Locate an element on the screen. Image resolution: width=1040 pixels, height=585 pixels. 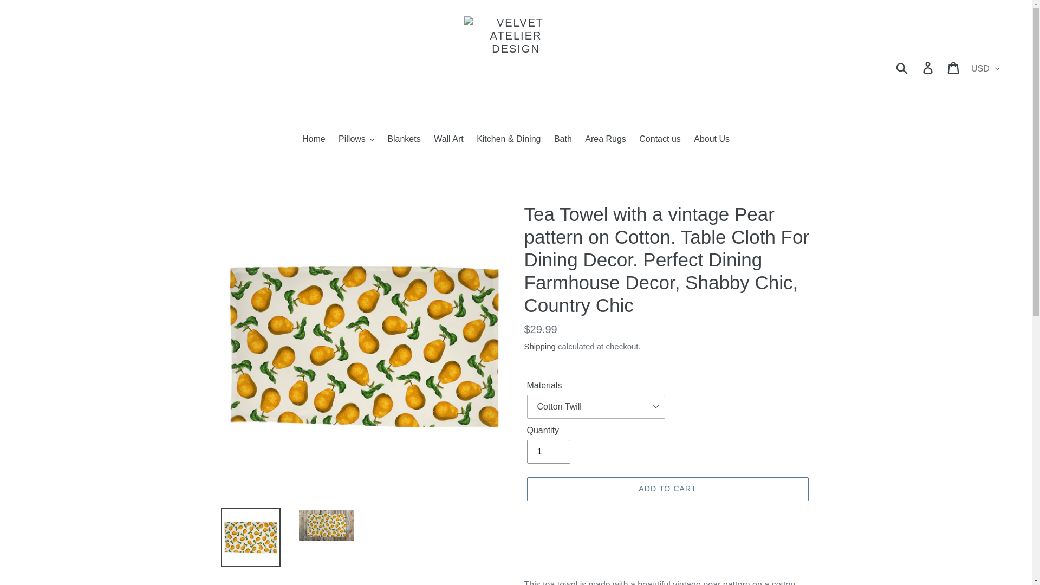
Log in is located at coordinates (928, 67).